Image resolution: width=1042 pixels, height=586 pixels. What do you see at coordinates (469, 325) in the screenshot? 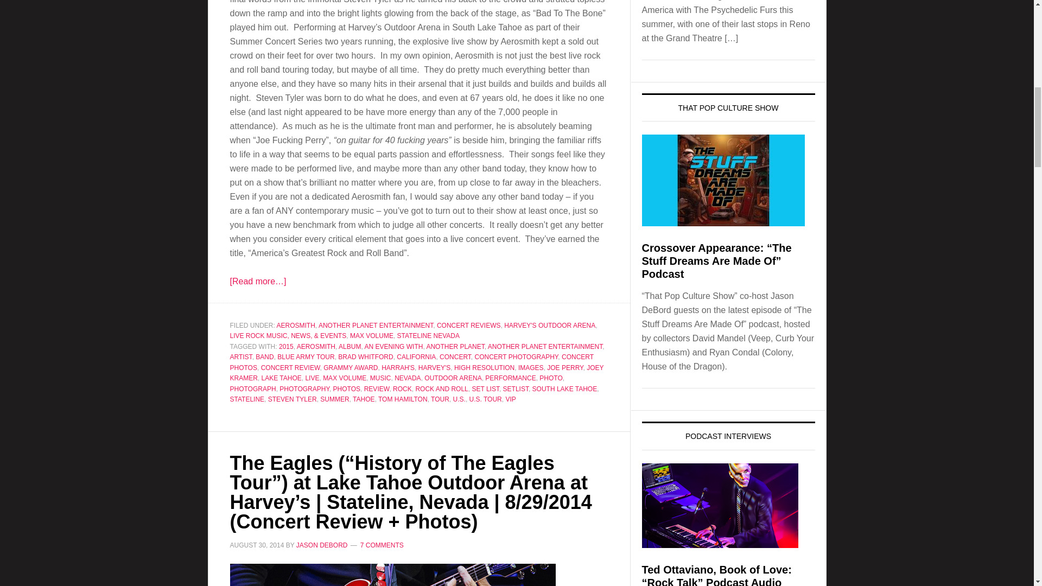
I see `CONCERT REVIEWS` at bounding box center [469, 325].